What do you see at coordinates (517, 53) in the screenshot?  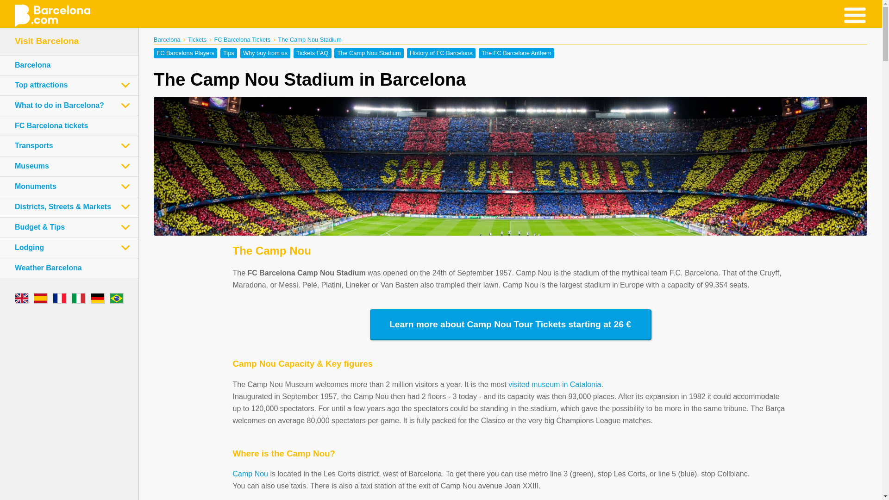 I see `The FC Barcelone Anthem` at bounding box center [517, 53].